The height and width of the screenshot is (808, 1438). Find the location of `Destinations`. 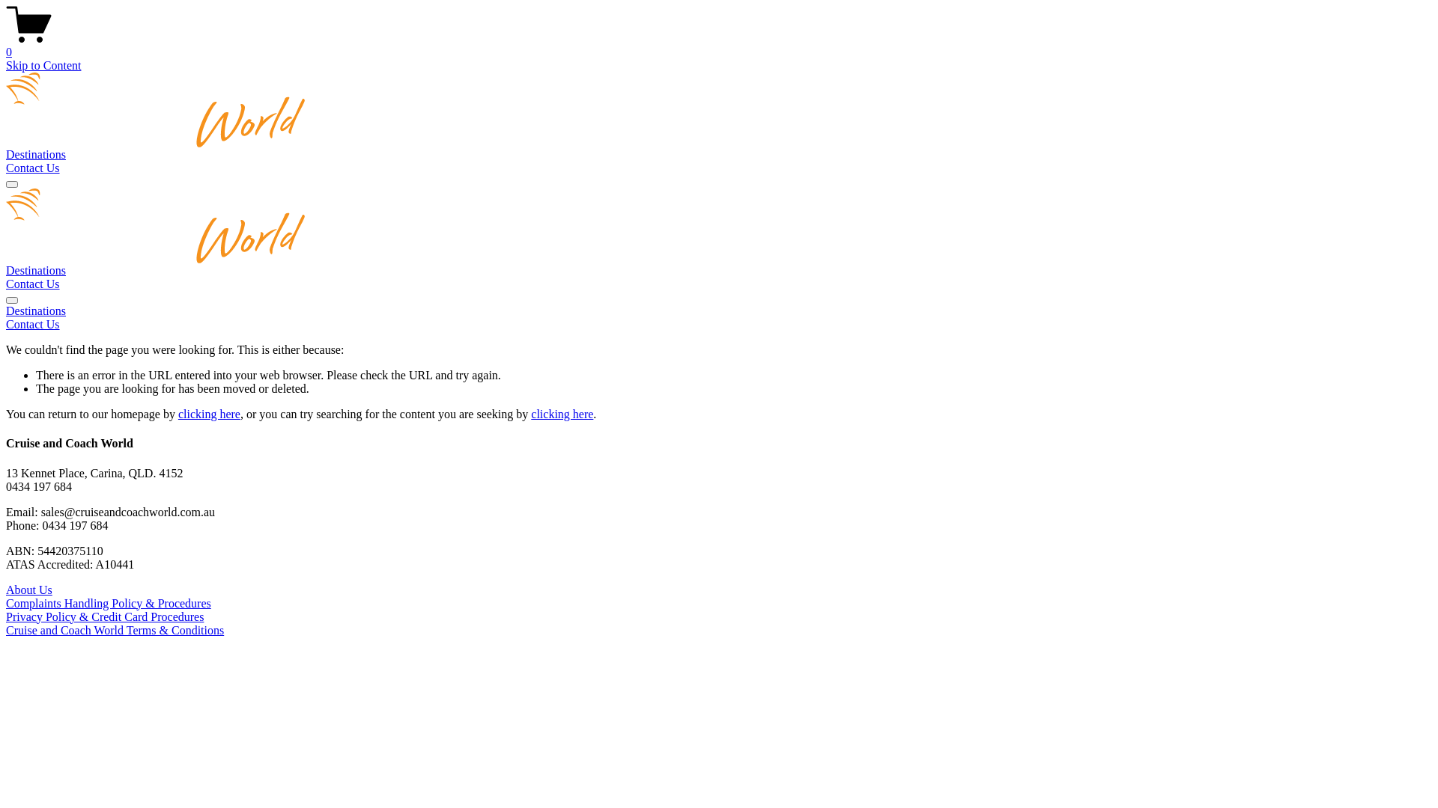

Destinations is located at coordinates (719, 311).